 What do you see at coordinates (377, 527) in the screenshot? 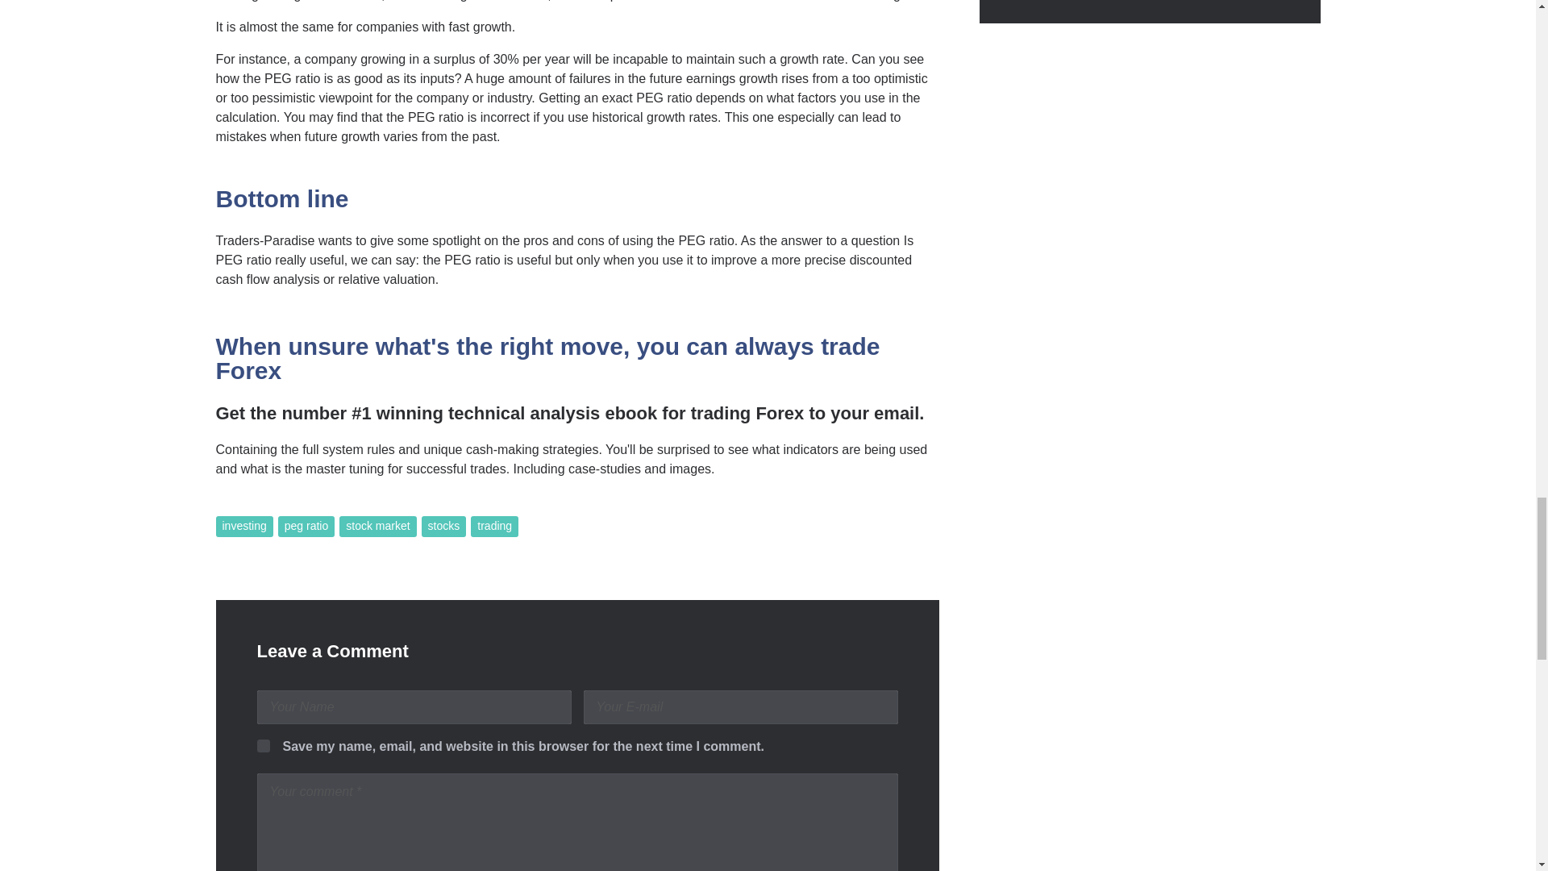
I see `stock market` at bounding box center [377, 527].